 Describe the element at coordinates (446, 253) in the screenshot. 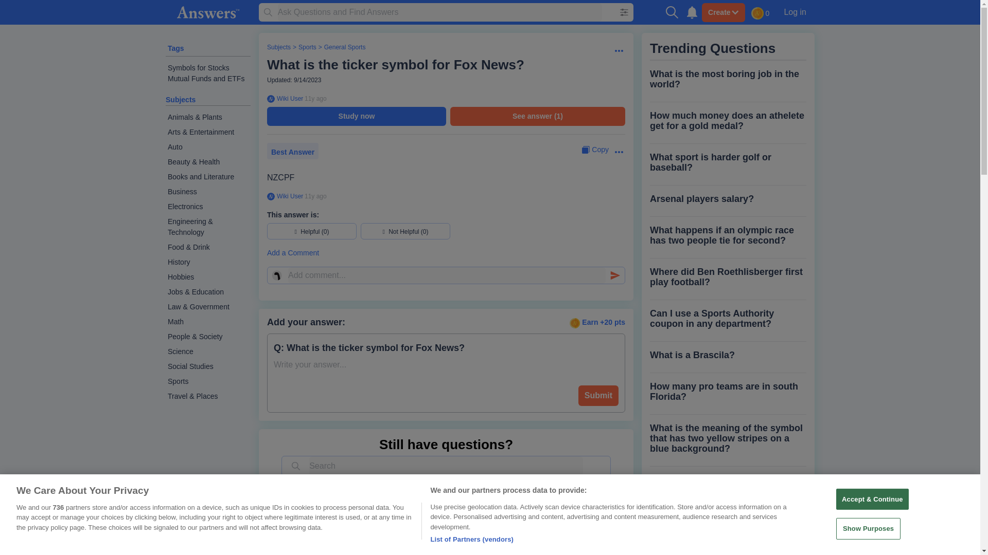

I see `Add a Comment` at that location.